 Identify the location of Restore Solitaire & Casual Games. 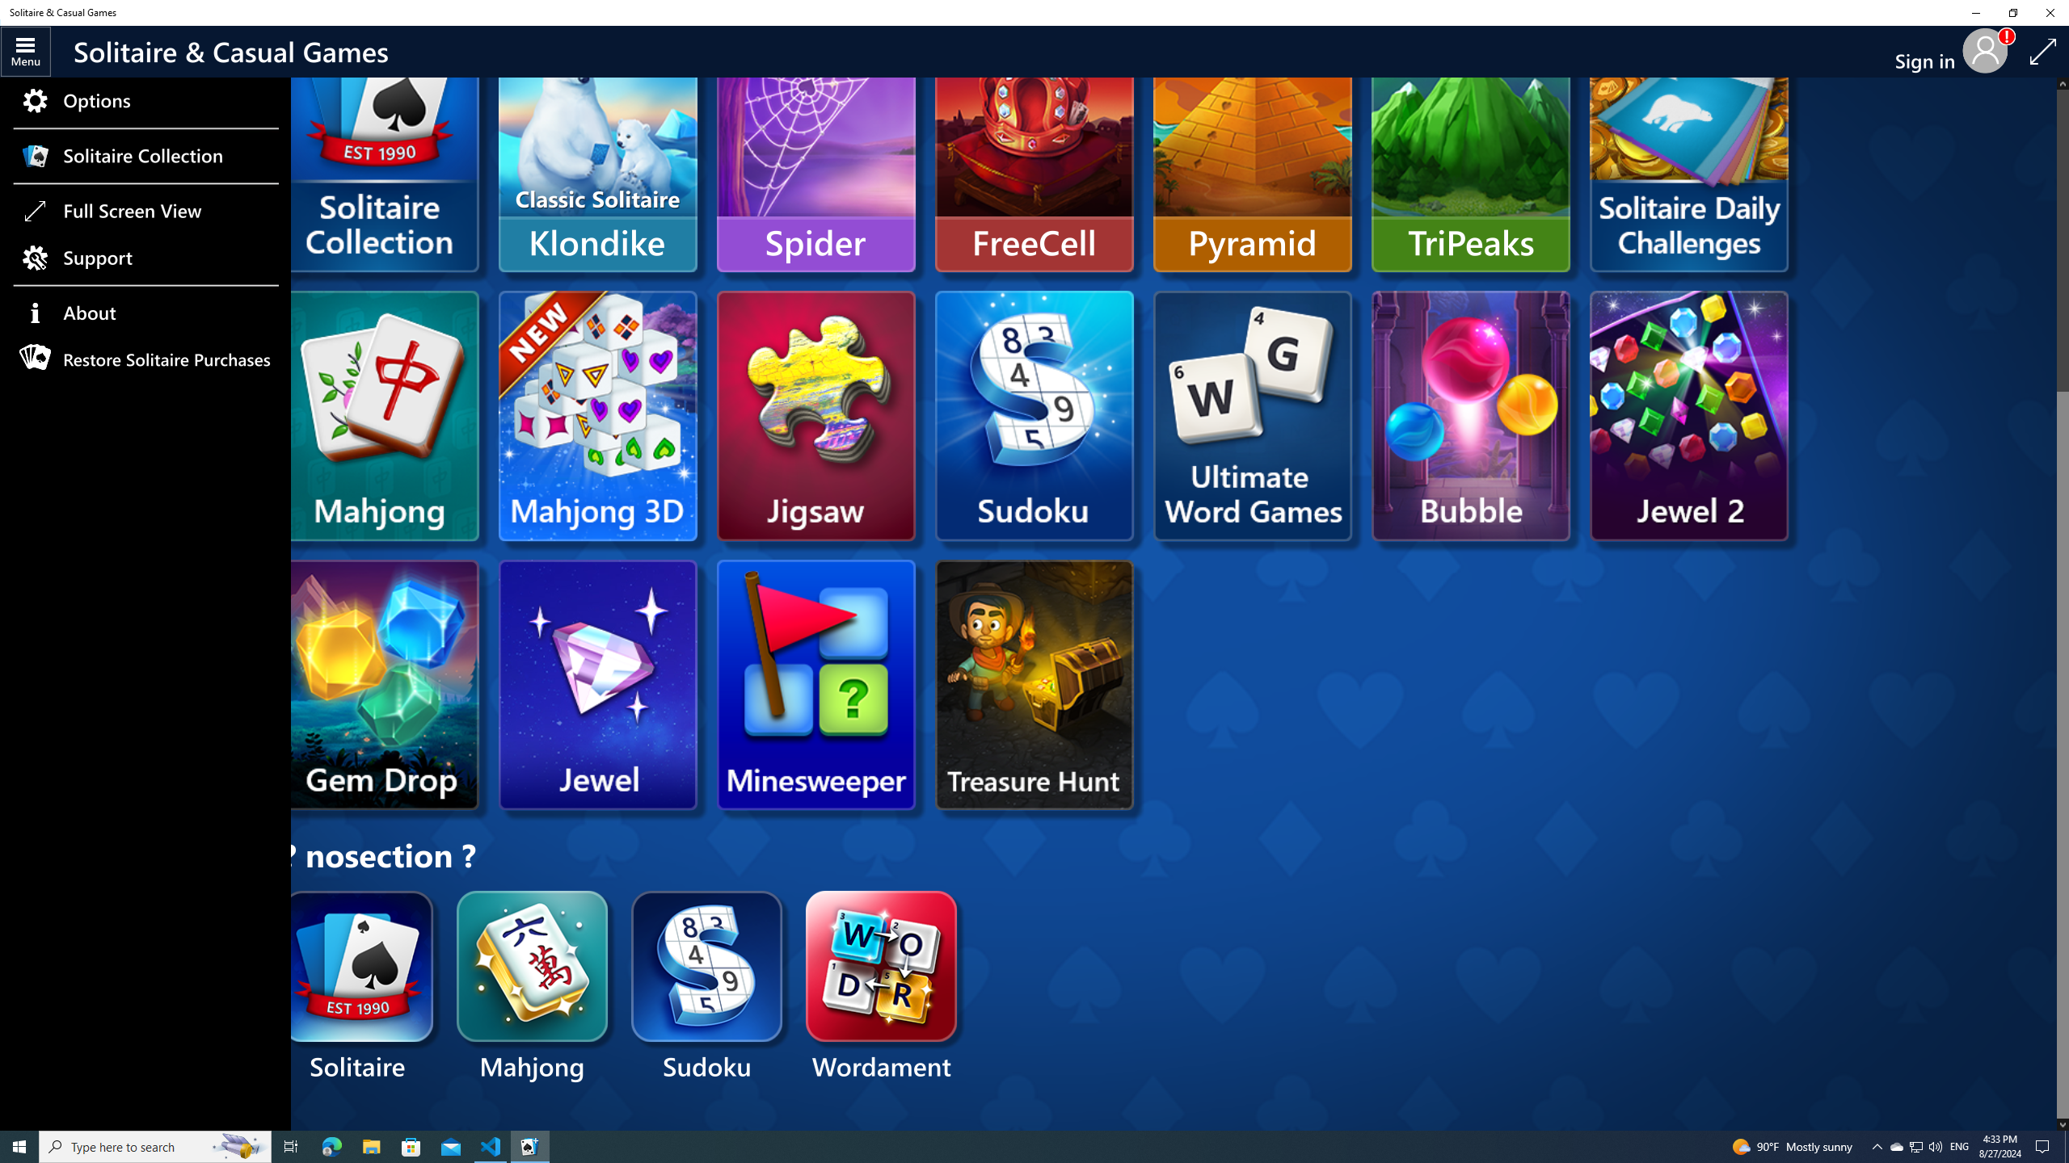
(2012, 13).